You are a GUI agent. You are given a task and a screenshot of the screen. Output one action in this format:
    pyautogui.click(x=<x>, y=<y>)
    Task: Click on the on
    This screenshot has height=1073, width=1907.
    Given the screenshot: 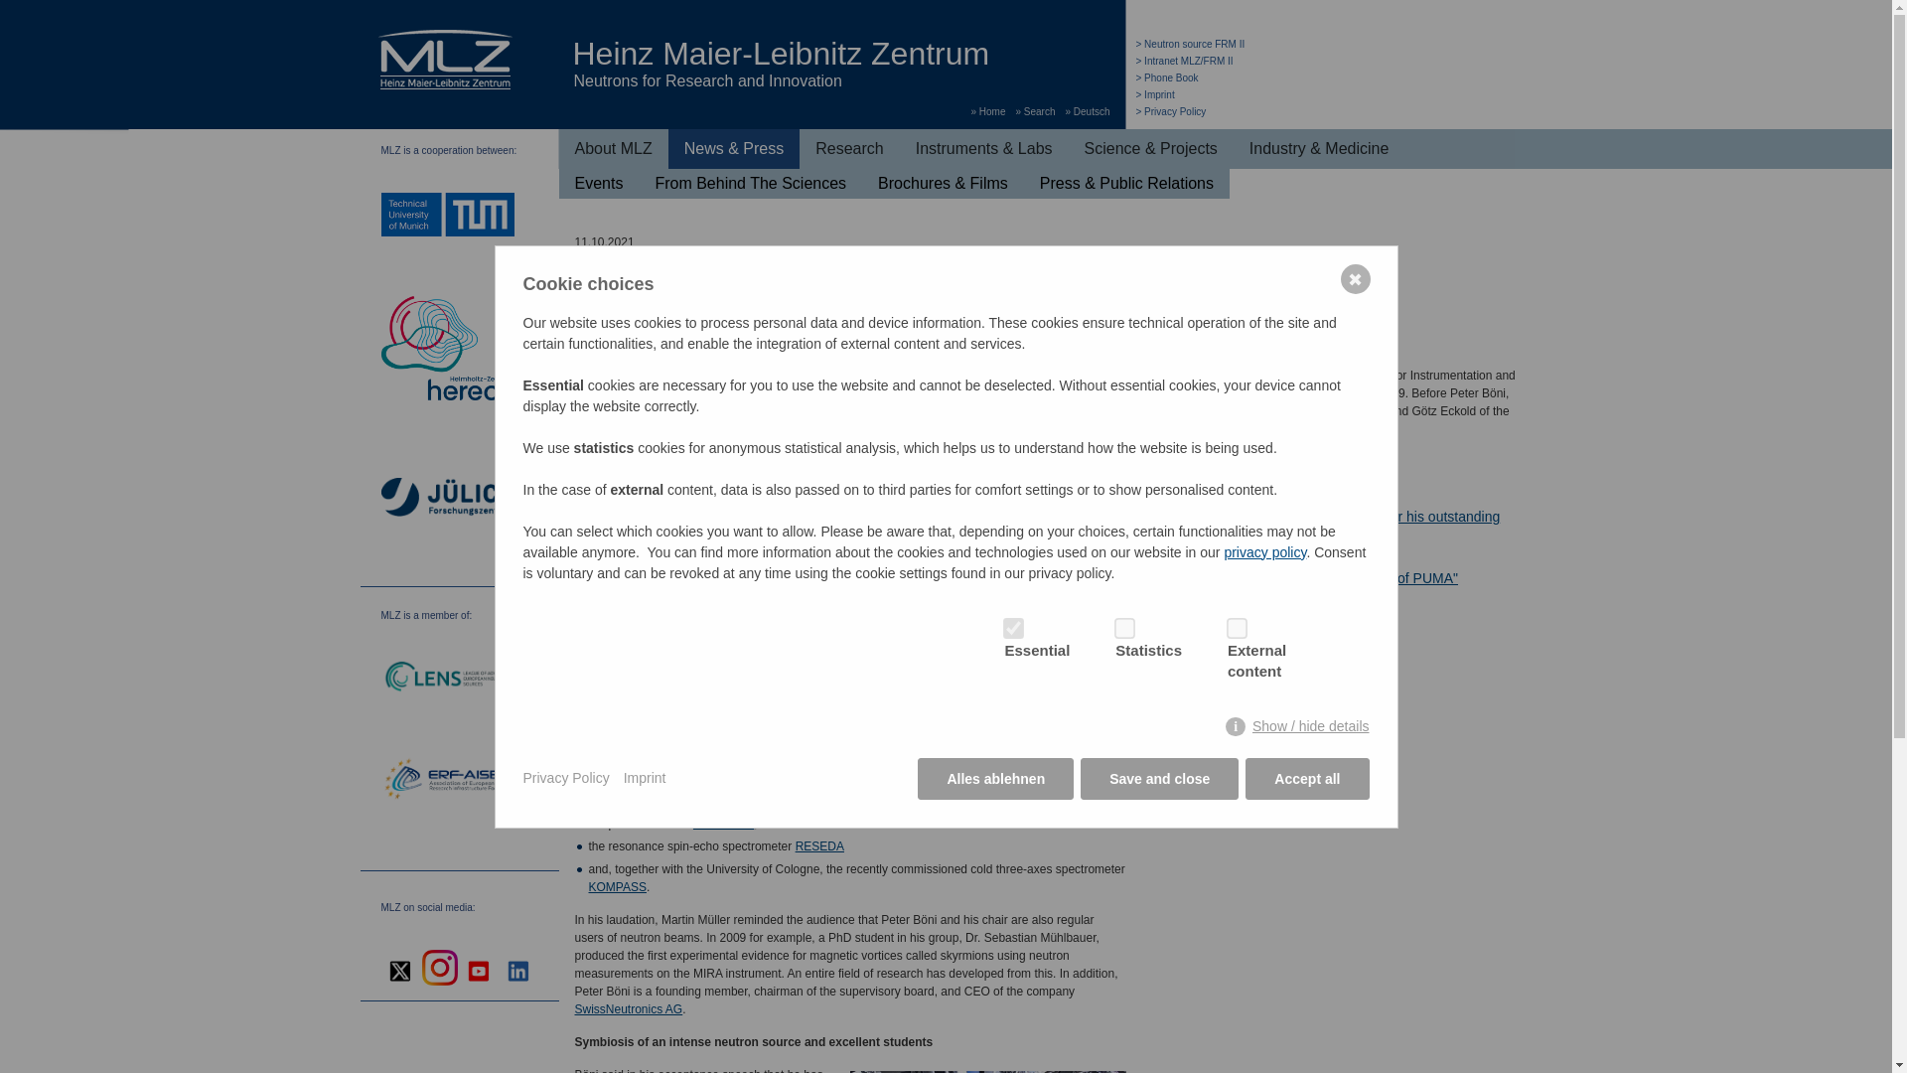 What is the action you would take?
    pyautogui.click(x=1009, y=624)
    